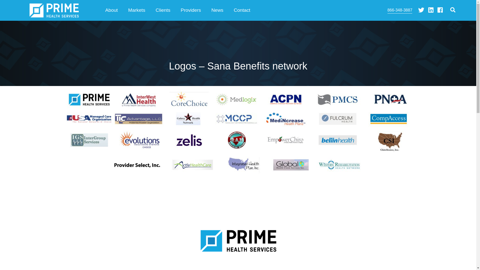 The image size is (480, 270). What do you see at coordinates (163, 10) in the screenshot?
I see `Clients` at bounding box center [163, 10].